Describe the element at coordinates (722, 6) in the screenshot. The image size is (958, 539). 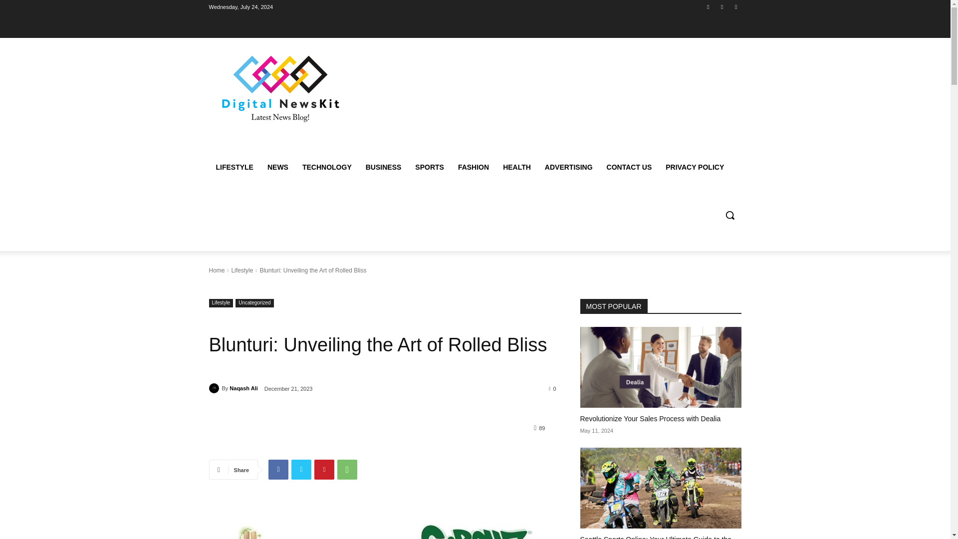
I see `Skype` at that location.